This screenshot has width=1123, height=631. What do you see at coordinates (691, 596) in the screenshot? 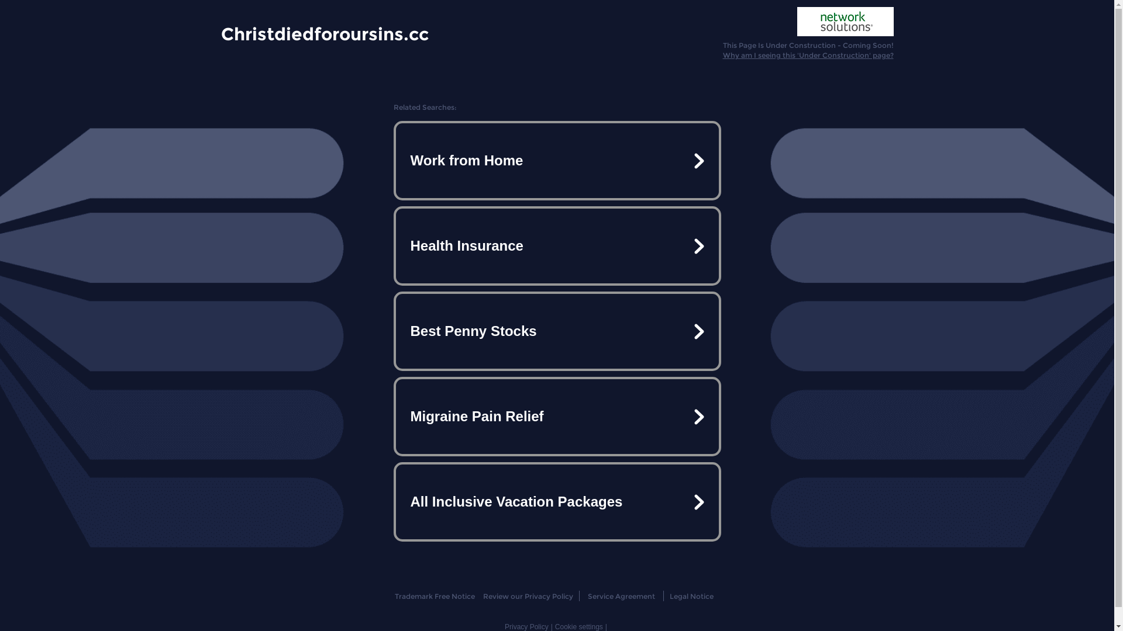
I see `Legal Notice` at bounding box center [691, 596].